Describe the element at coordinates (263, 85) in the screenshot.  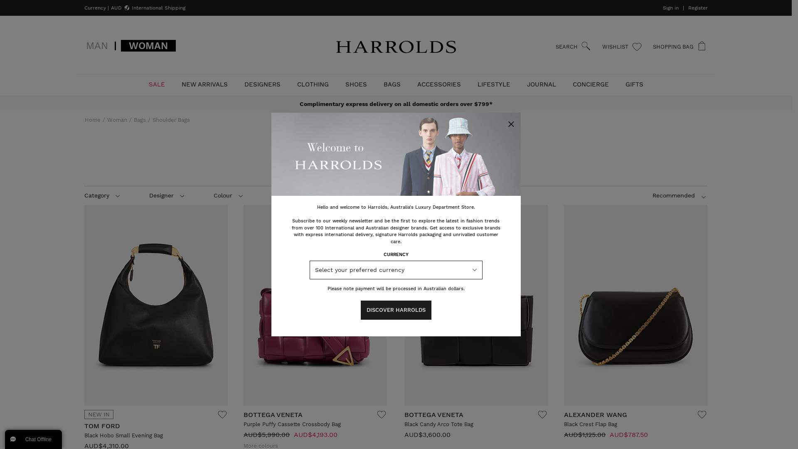
I see `DESIGNERS` at that location.